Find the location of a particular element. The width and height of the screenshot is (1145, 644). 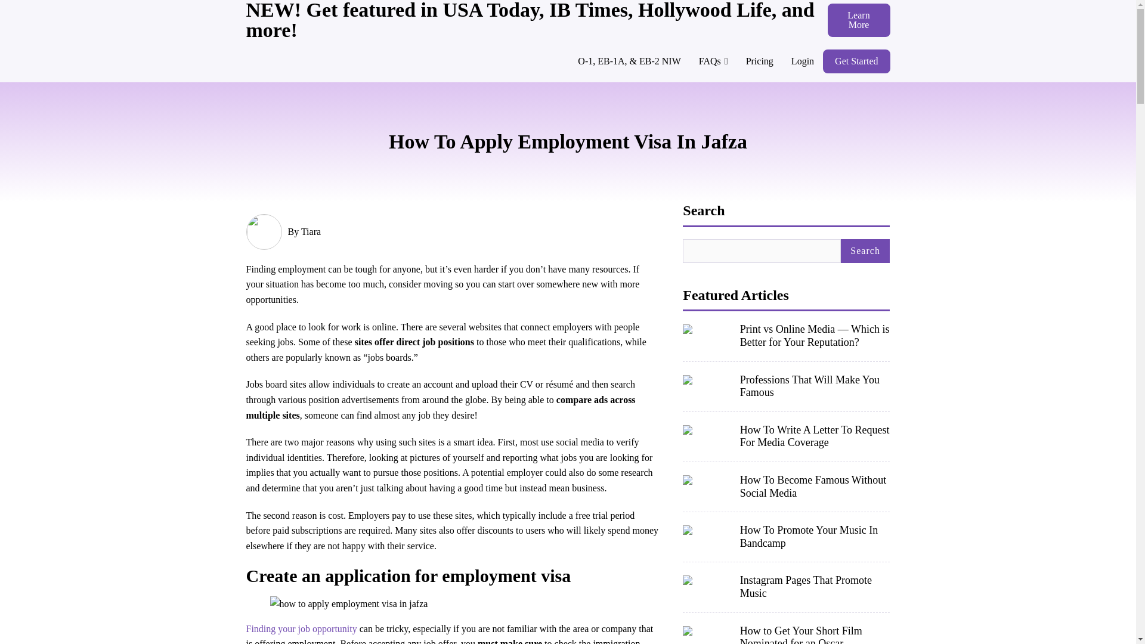

Pricing is located at coordinates (760, 61).